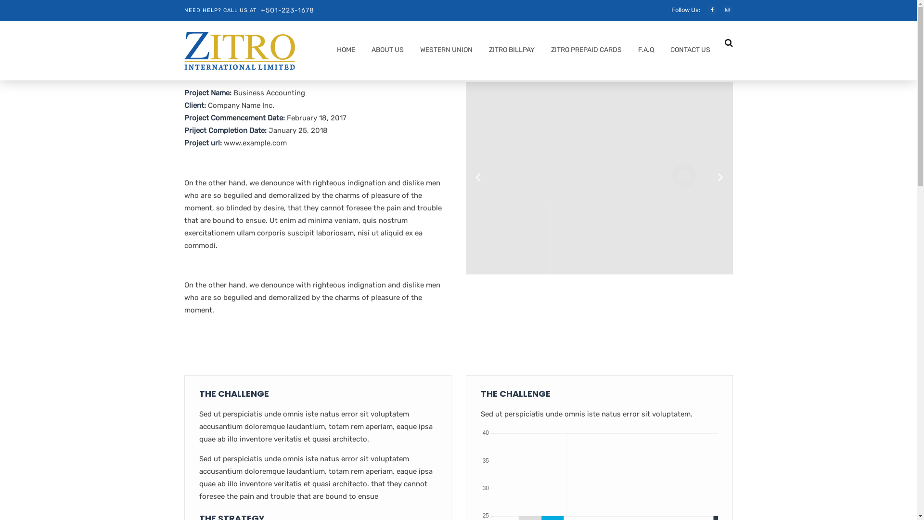 The width and height of the screenshot is (924, 520). Describe the element at coordinates (444, 52) in the screenshot. I see `WESTERN UNION` at that location.